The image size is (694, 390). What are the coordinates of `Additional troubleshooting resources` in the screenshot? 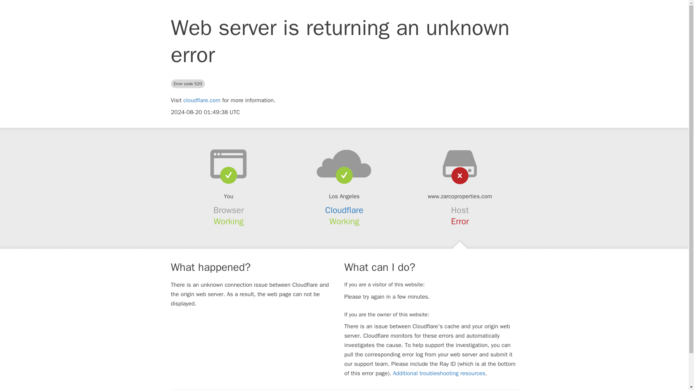 It's located at (439, 373).